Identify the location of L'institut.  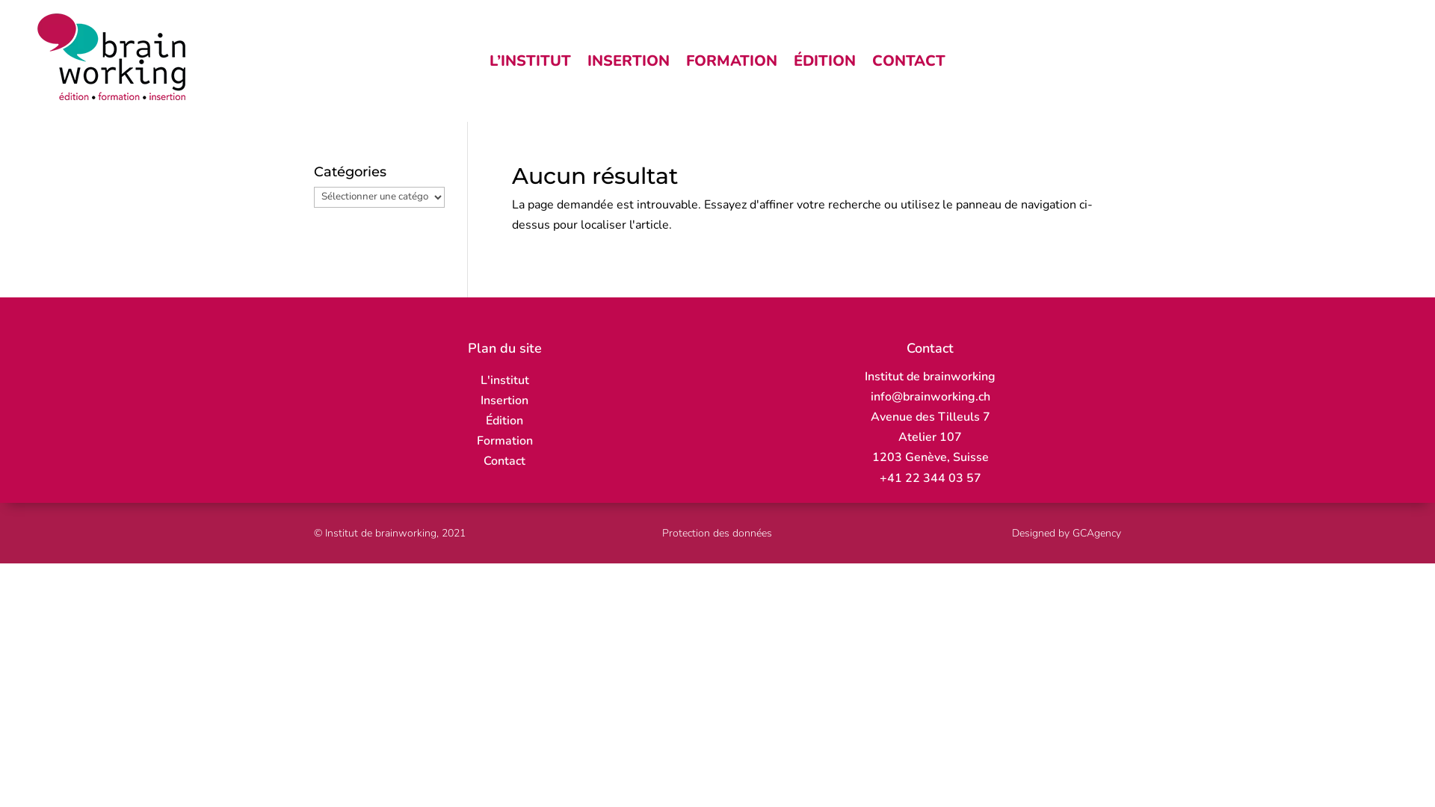
(505, 380).